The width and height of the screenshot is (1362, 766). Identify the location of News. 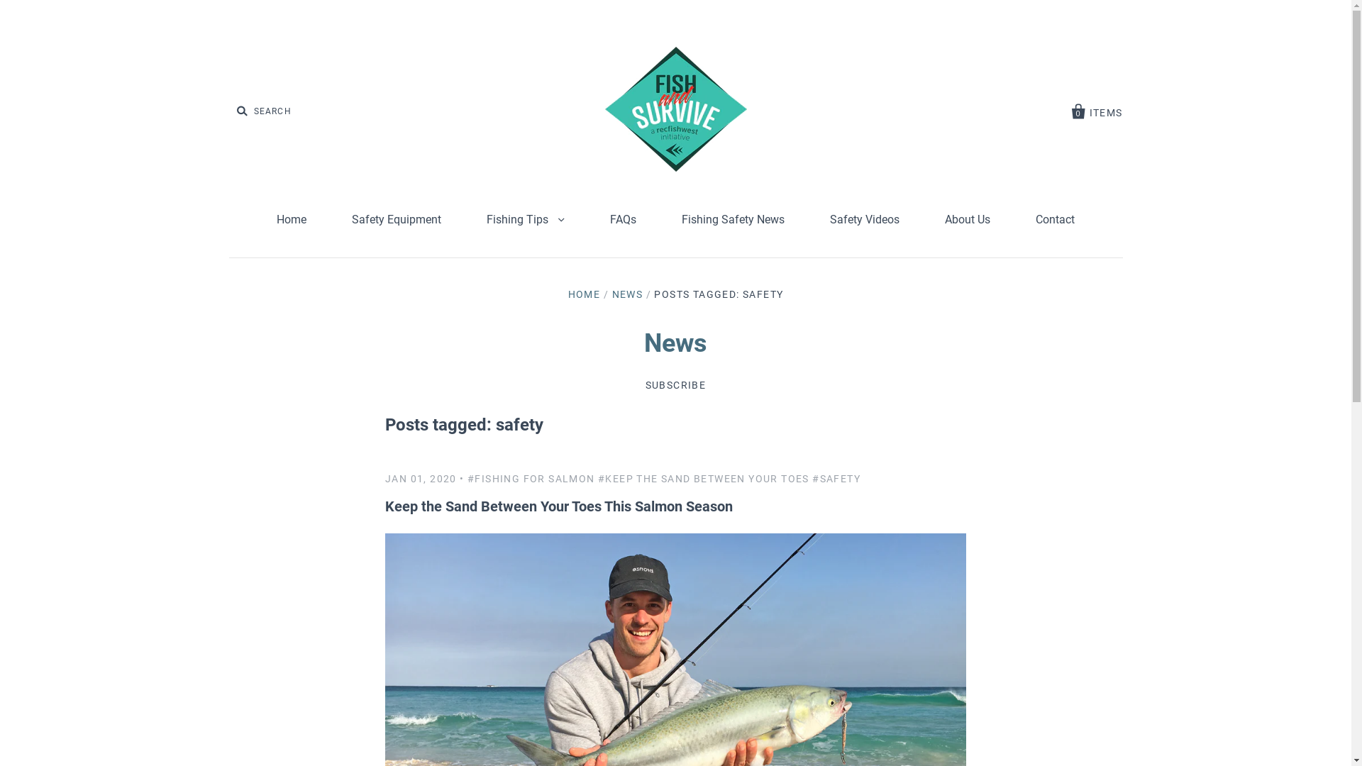
(675, 343).